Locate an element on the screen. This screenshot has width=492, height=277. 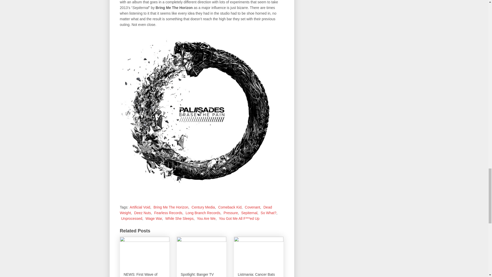
Artificial Void is located at coordinates (140, 207).